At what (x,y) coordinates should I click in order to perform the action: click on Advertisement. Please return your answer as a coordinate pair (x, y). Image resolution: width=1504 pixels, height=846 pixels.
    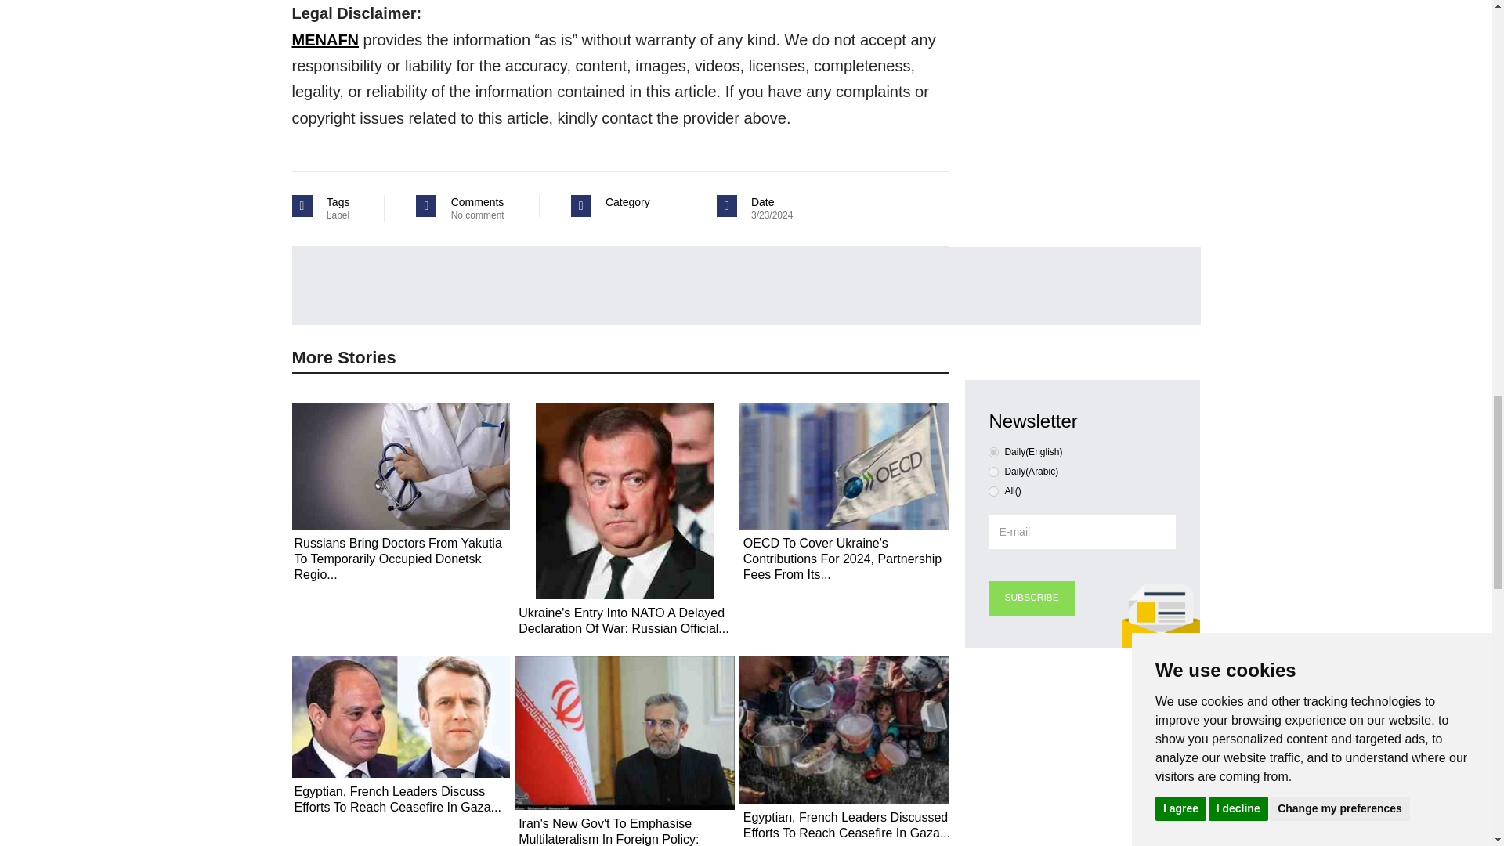
    Looking at the image, I should click on (1083, 758).